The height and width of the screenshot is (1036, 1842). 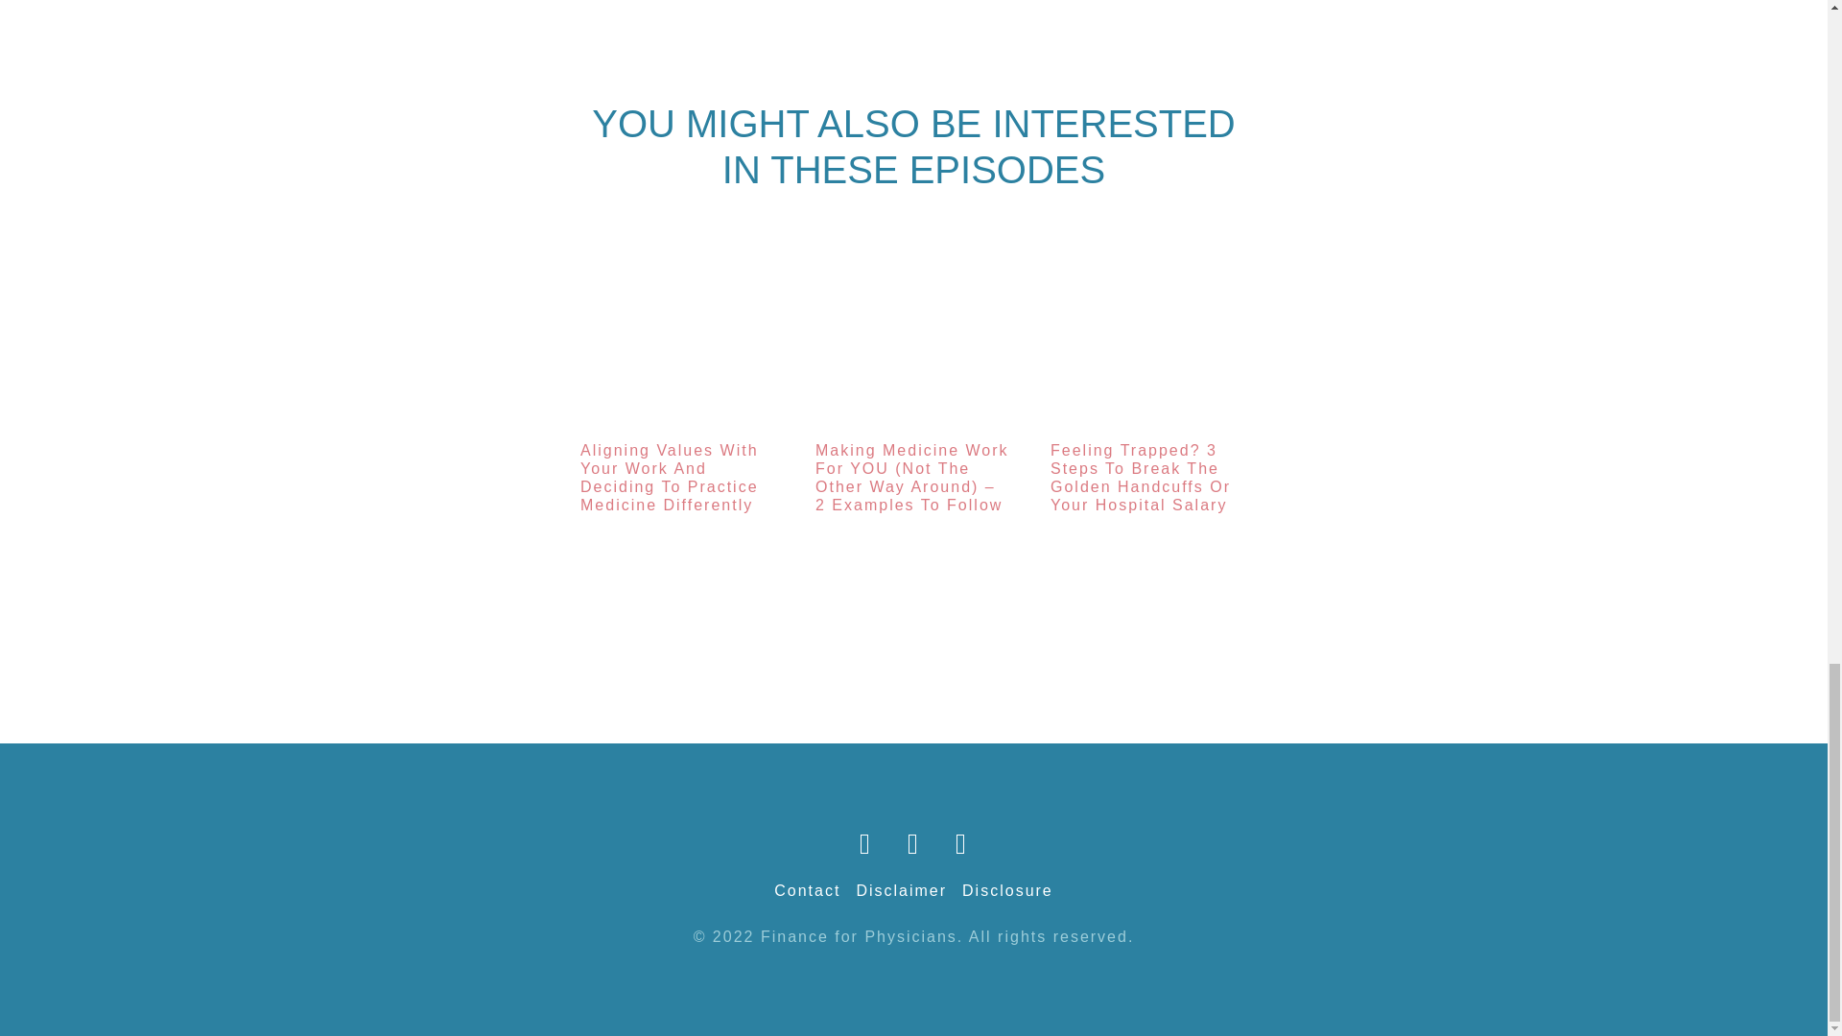 What do you see at coordinates (865, 844) in the screenshot?
I see `Facebook` at bounding box center [865, 844].